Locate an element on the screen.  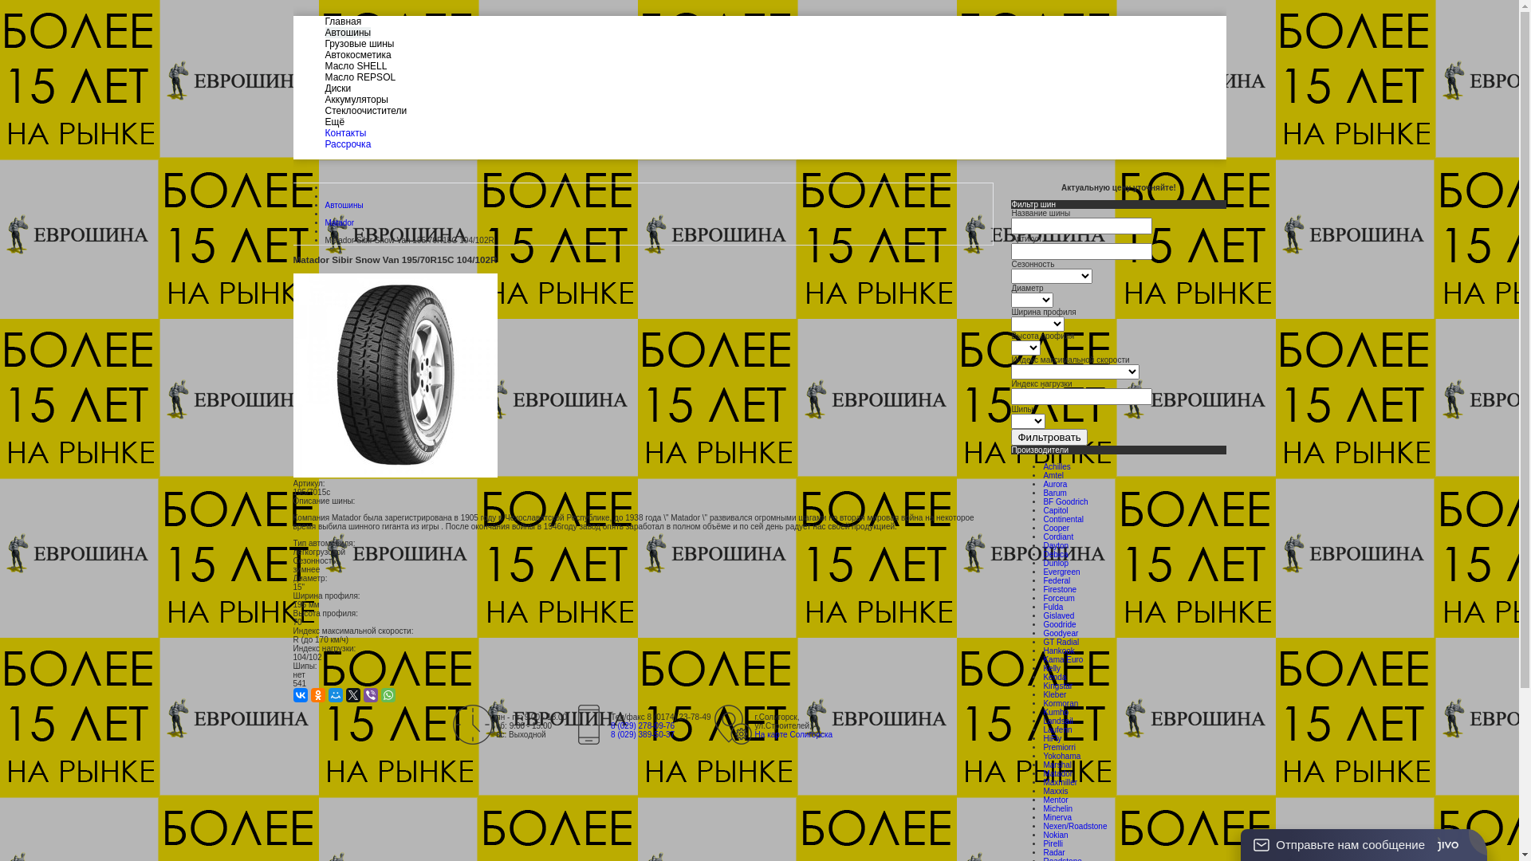
HiFly is located at coordinates (1053, 738).